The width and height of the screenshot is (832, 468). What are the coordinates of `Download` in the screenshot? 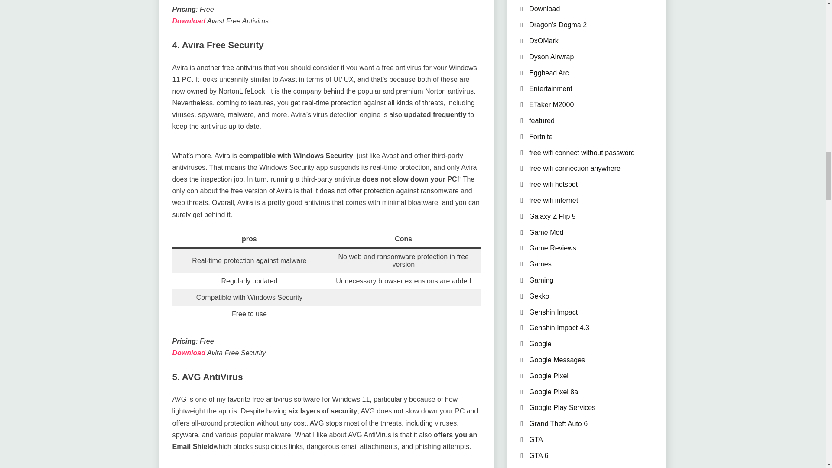 It's located at (189, 21).